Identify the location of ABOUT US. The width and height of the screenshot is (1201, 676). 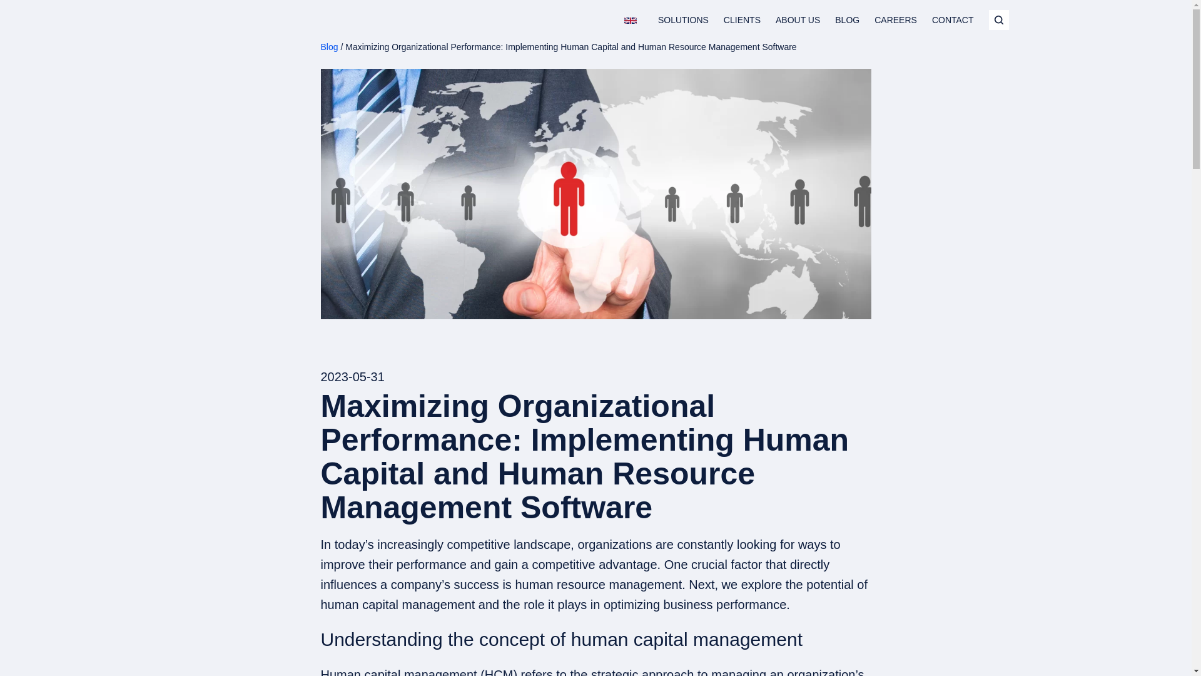
(798, 19).